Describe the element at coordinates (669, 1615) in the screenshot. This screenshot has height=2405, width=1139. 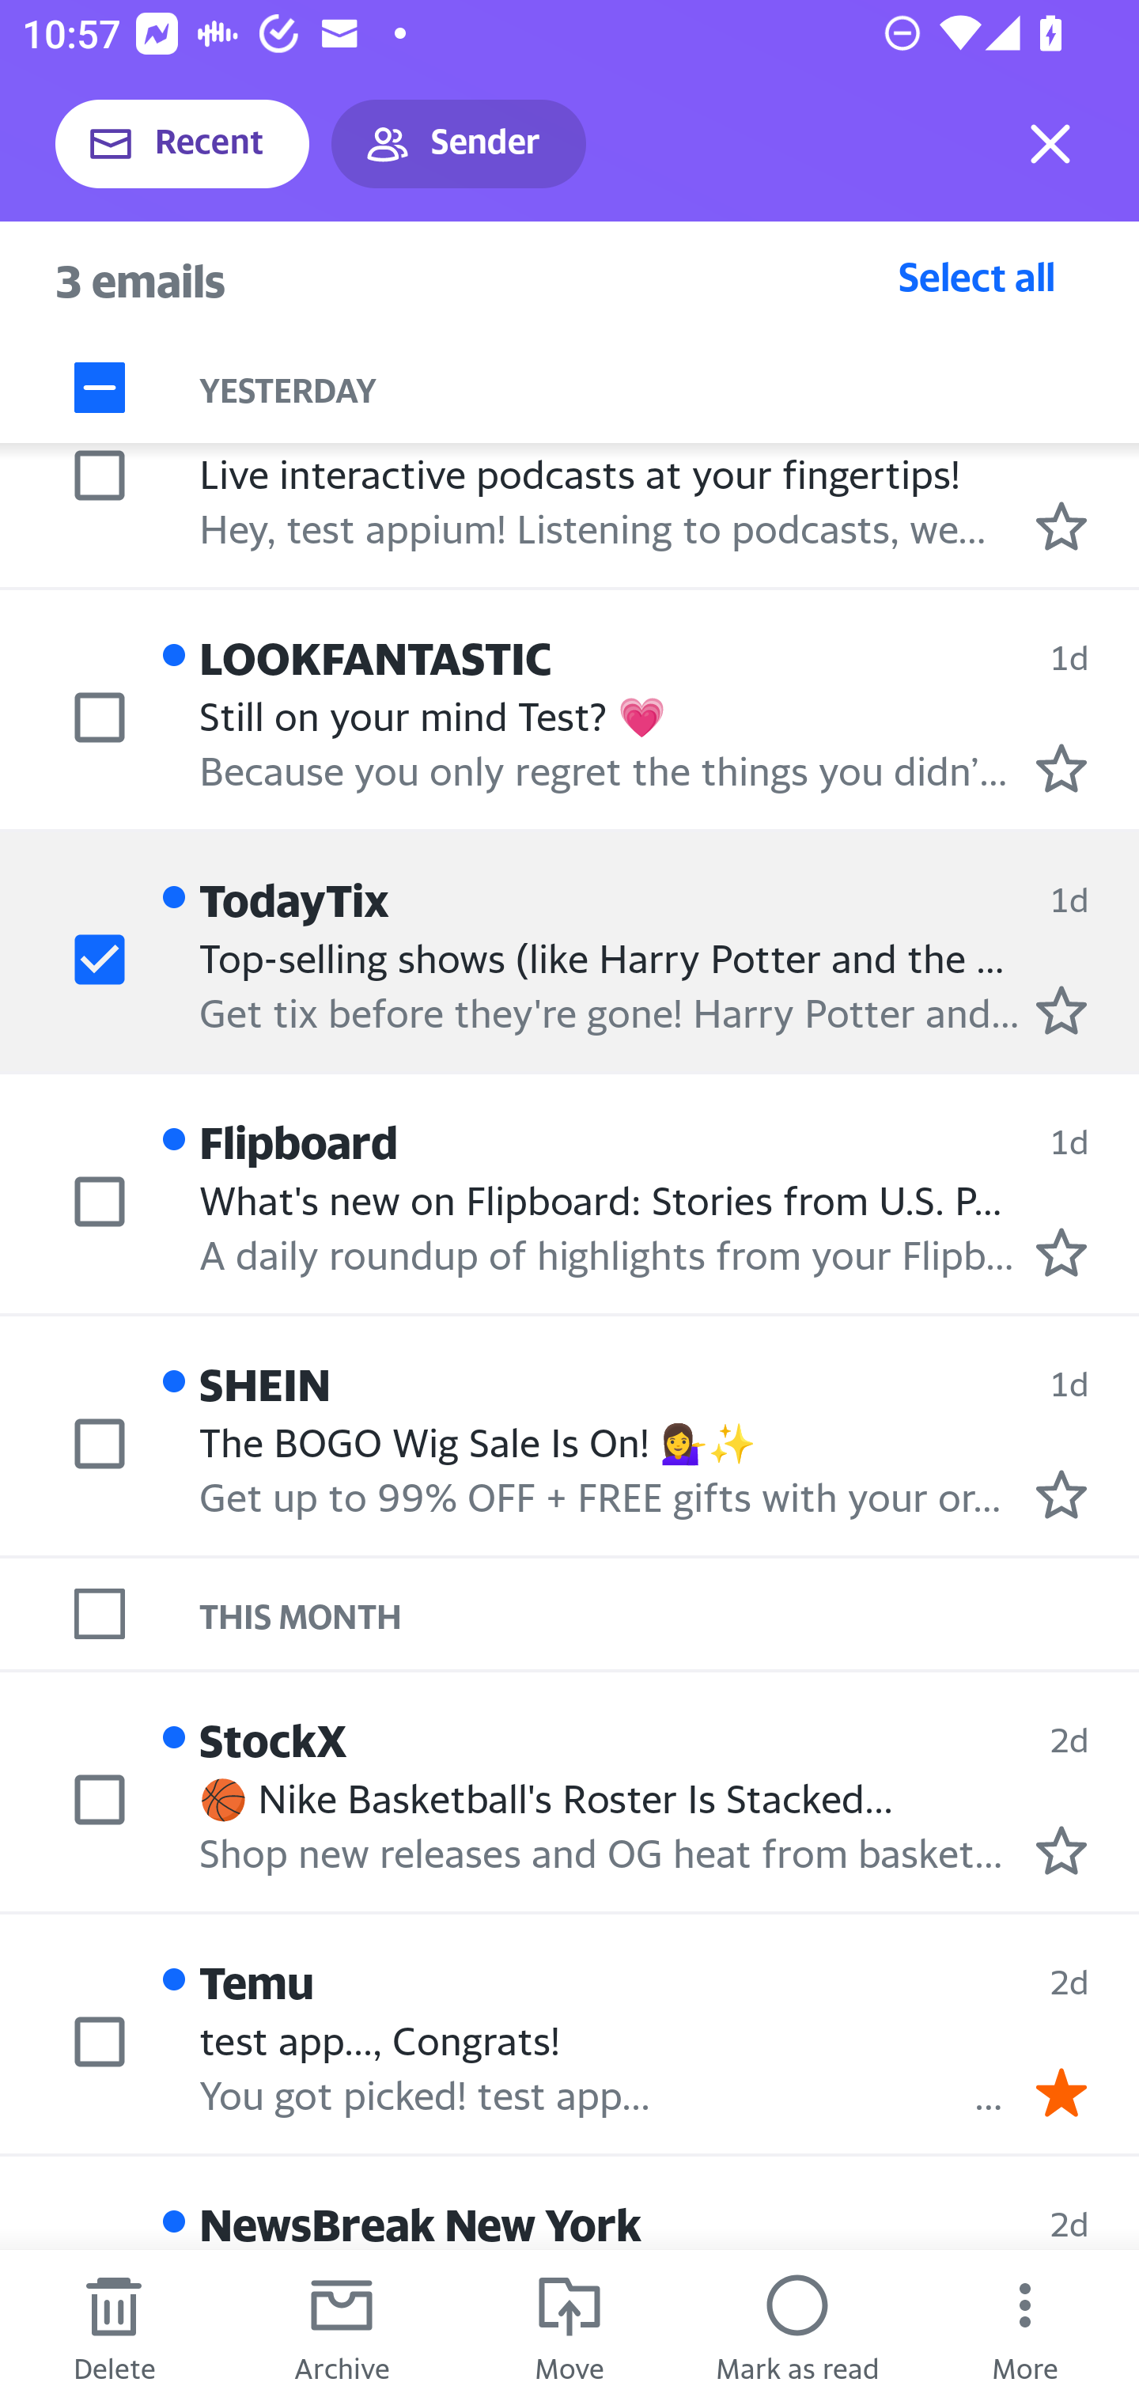
I see `THIS MONTH` at that location.